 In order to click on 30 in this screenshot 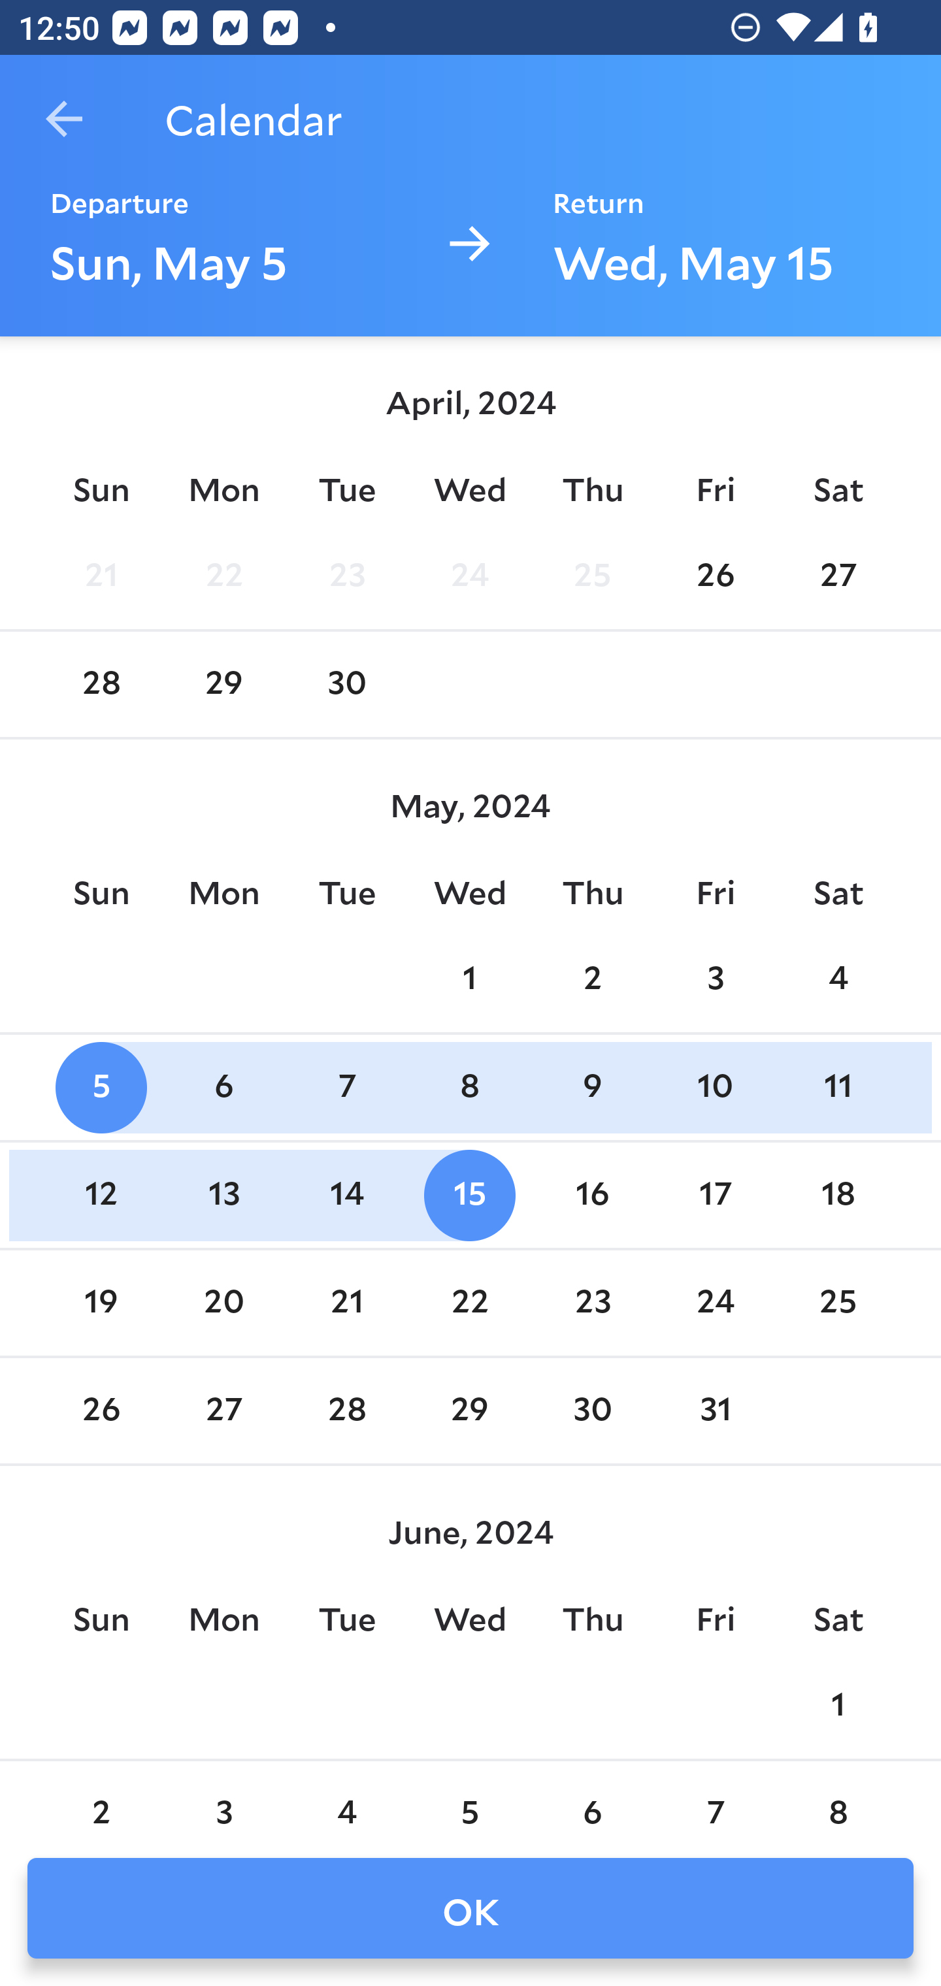, I will do `click(592, 1412)`.